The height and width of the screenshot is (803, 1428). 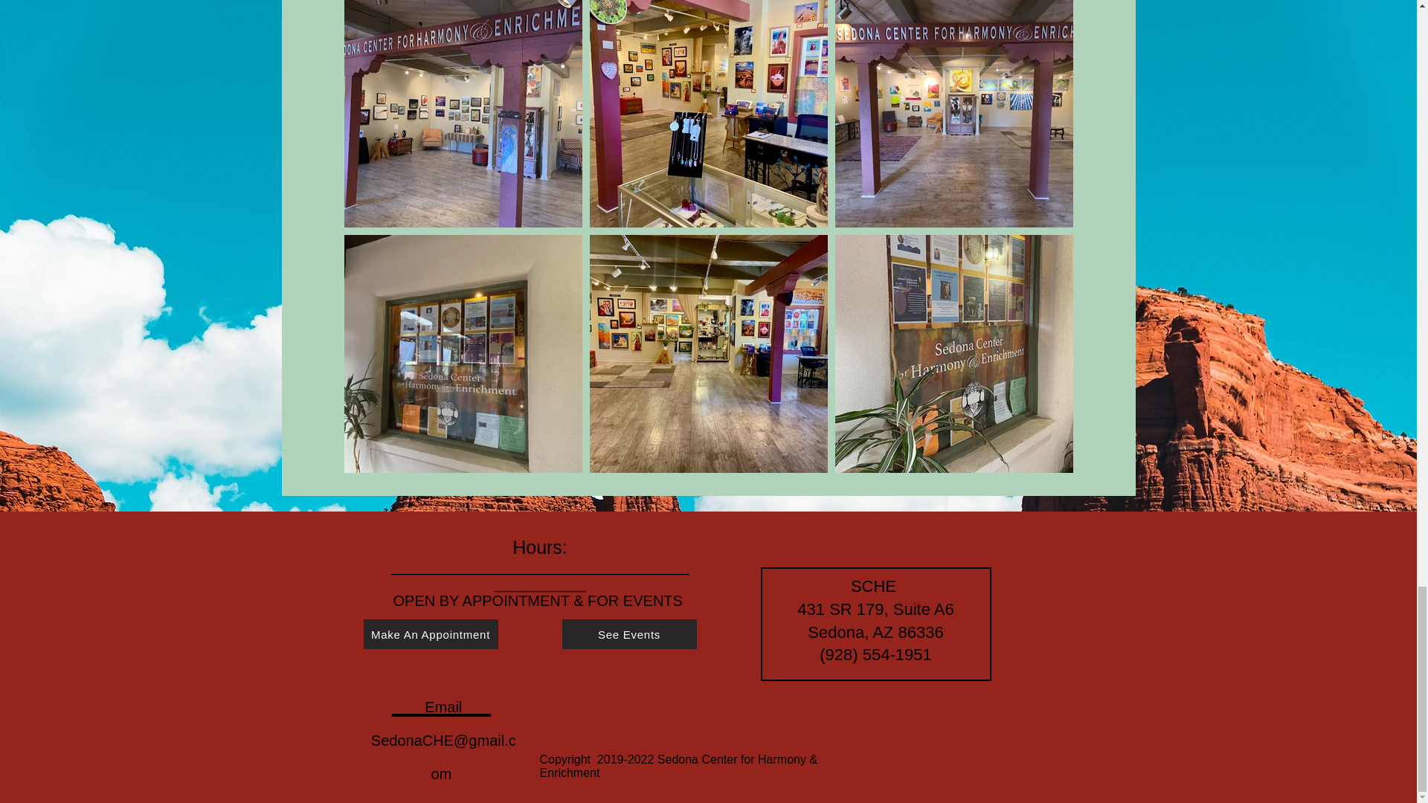 I want to click on Make An Appointment, so click(x=430, y=633).